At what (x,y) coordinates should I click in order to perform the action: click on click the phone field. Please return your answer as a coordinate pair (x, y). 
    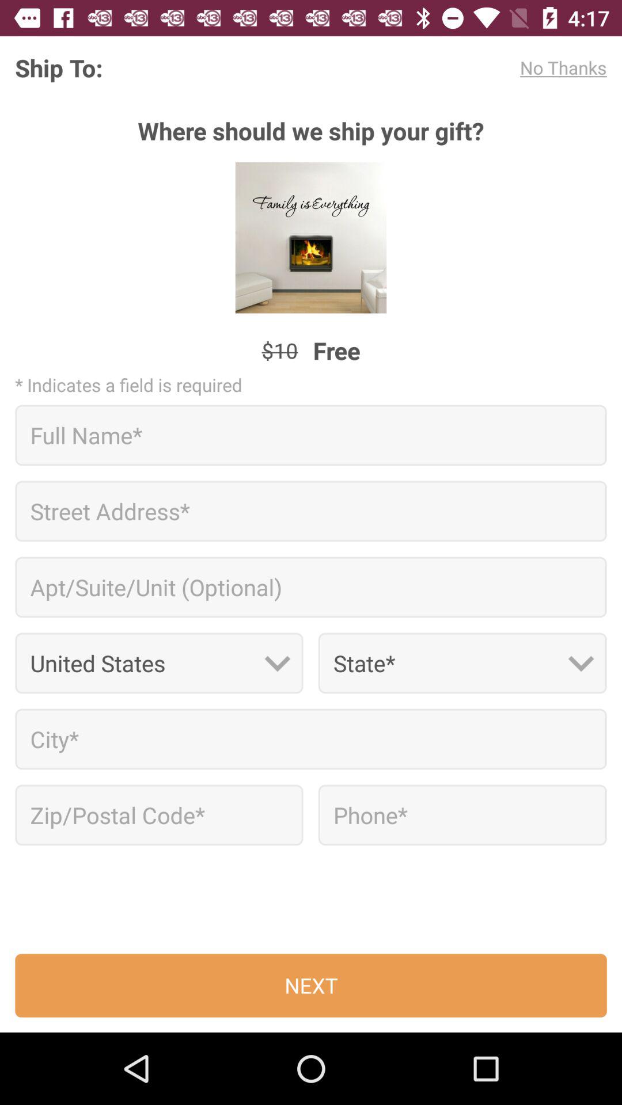
    Looking at the image, I should click on (462, 815).